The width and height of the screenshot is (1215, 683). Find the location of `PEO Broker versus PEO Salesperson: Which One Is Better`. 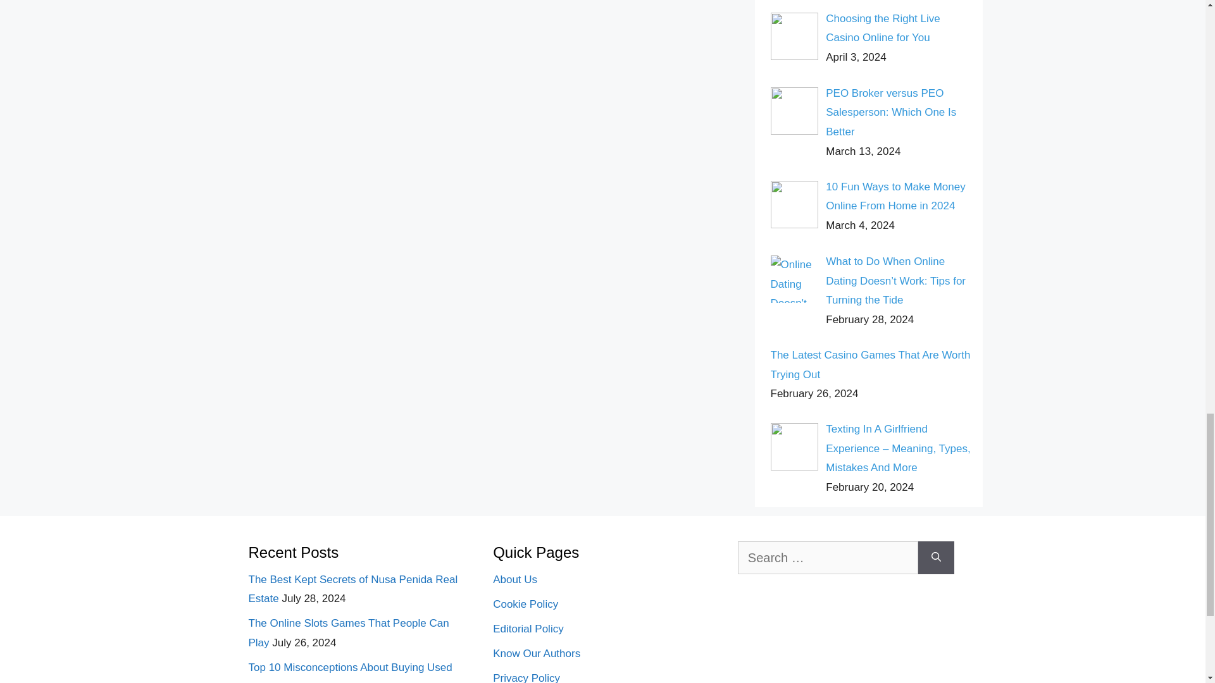

PEO Broker versus PEO Salesperson: Which One Is Better is located at coordinates (891, 113).